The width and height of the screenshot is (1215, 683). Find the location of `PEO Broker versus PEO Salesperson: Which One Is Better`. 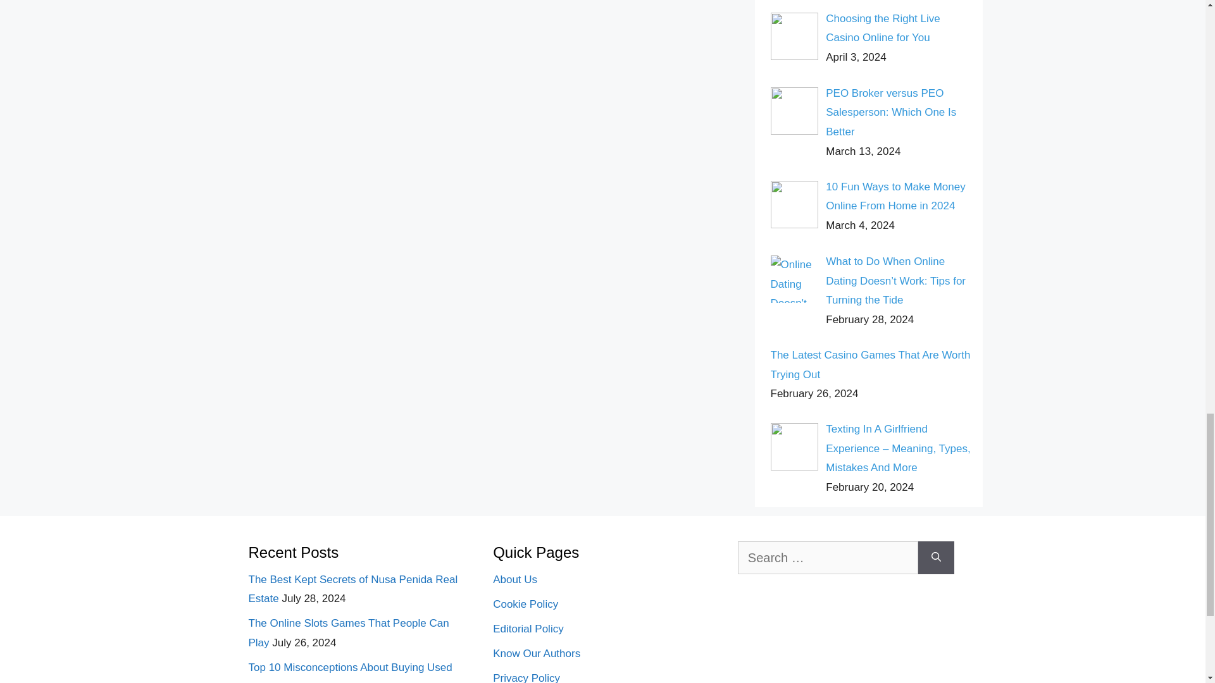

PEO Broker versus PEO Salesperson: Which One Is Better is located at coordinates (891, 113).